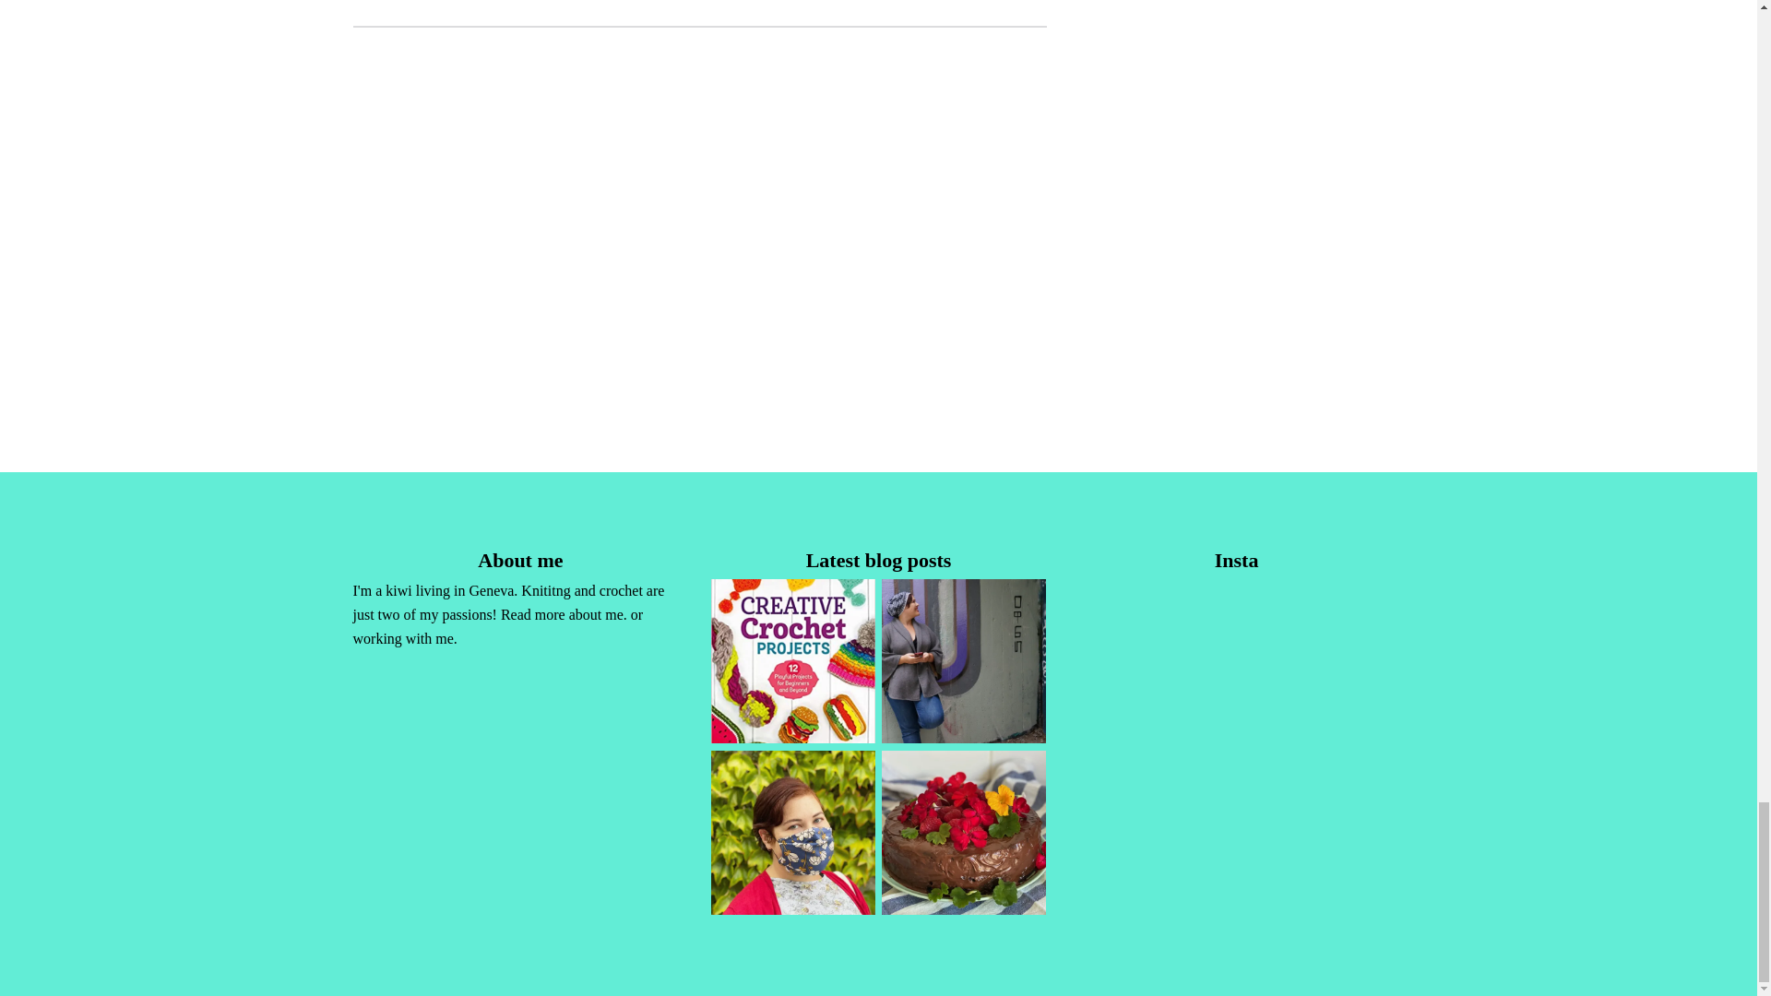 The width and height of the screenshot is (1771, 996). I want to click on dsc06356, so click(964, 660).